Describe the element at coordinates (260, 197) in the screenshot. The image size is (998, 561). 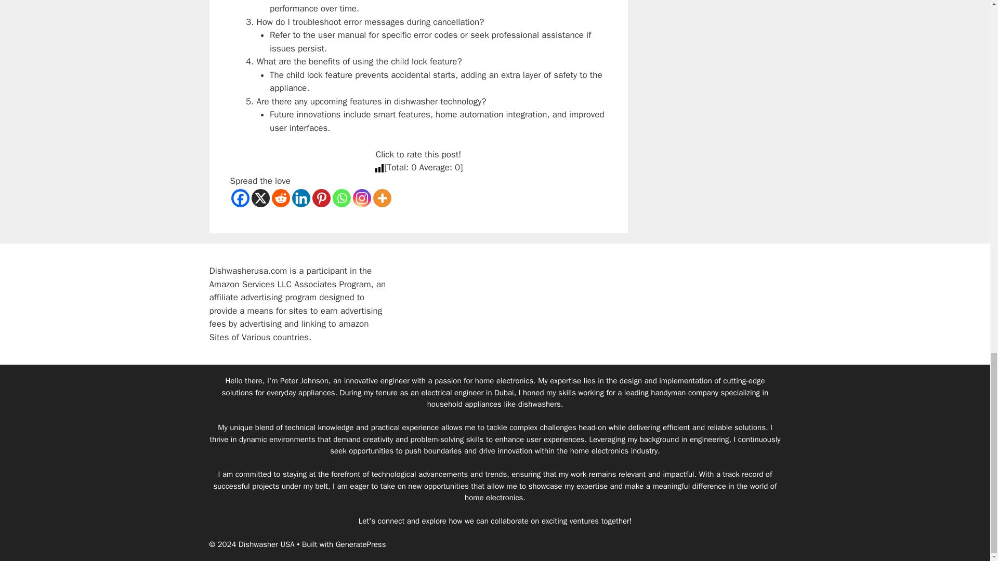
I see `X` at that location.